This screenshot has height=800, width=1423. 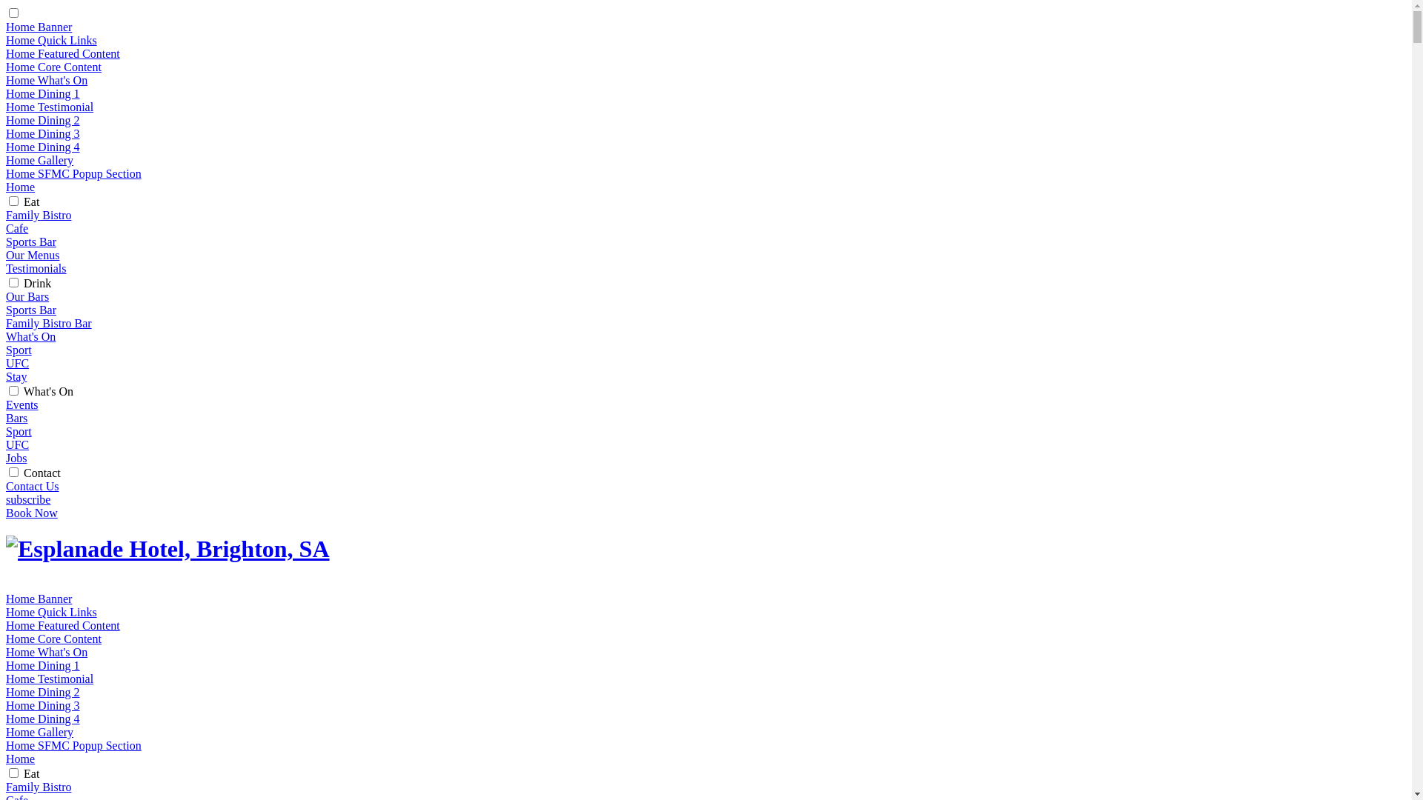 What do you see at coordinates (43, 719) in the screenshot?
I see `Home Dining 4` at bounding box center [43, 719].